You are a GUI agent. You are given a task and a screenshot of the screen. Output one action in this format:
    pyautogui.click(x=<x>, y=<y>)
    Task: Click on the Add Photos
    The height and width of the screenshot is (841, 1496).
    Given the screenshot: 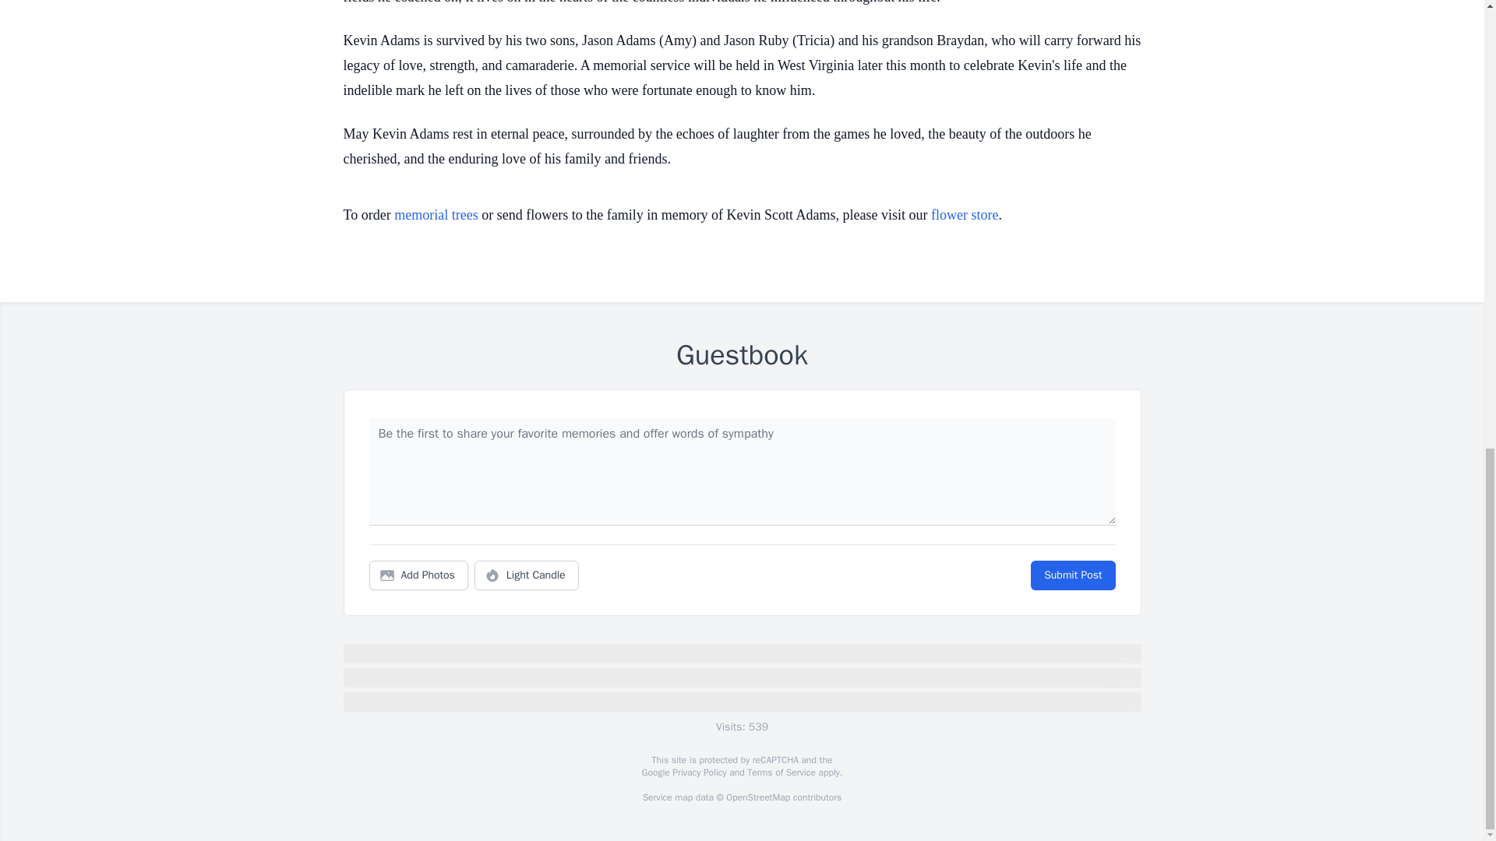 What is the action you would take?
    pyautogui.click(x=418, y=575)
    